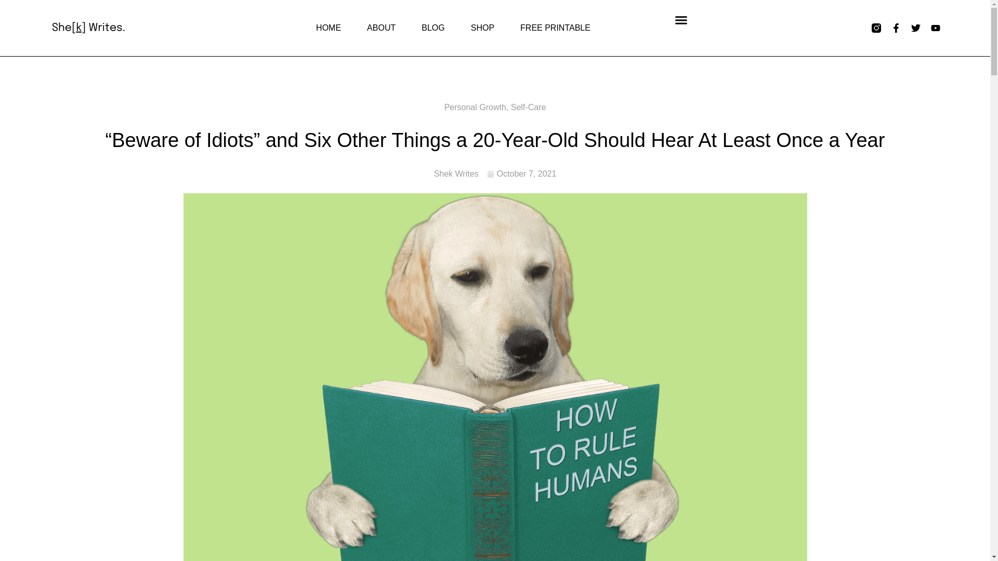  I want to click on Youtube, so click(936, 28).